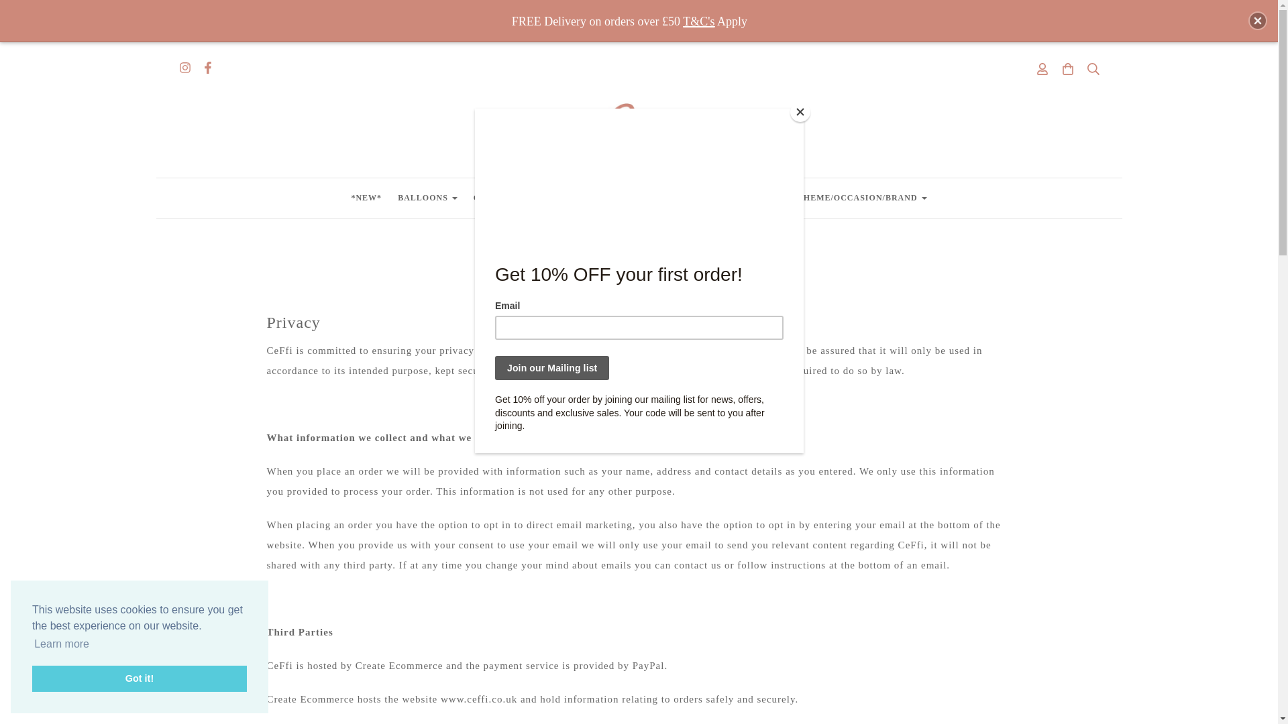 The height and width of the screenshot is (724, 1288). I want to click on CARDS, so click(493, 198).